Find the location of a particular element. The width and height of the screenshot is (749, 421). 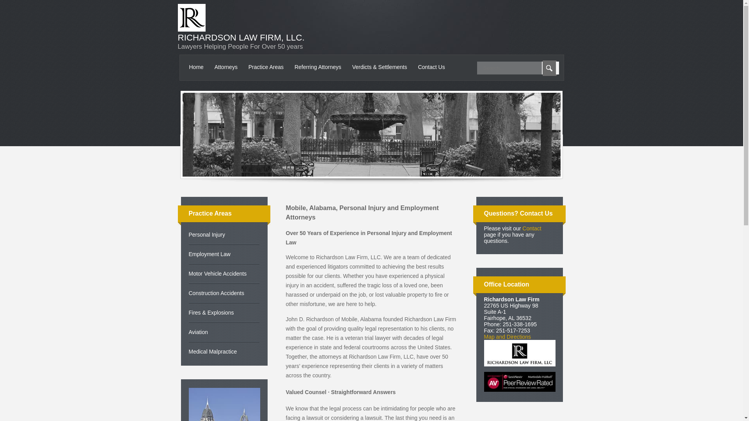

Attorneys is located at coordinates (225, 67).